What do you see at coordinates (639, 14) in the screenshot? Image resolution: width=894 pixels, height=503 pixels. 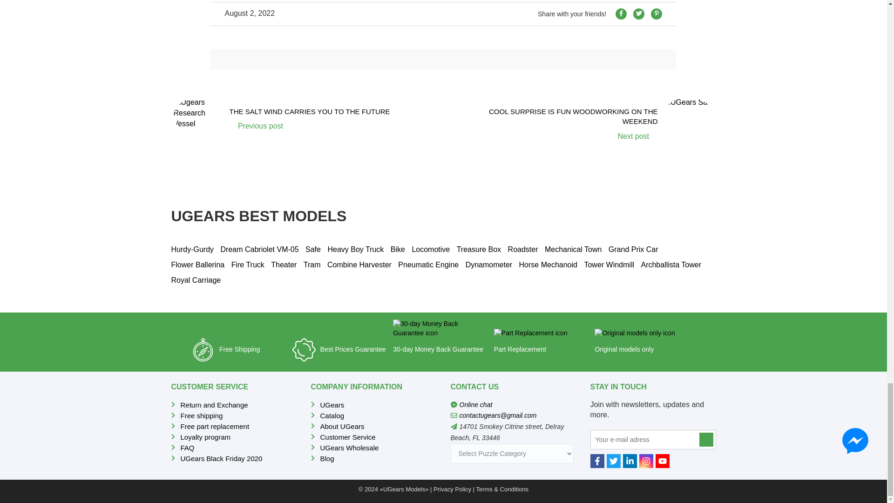 I see `Share on Twitter` at bounding box center [639, 14].